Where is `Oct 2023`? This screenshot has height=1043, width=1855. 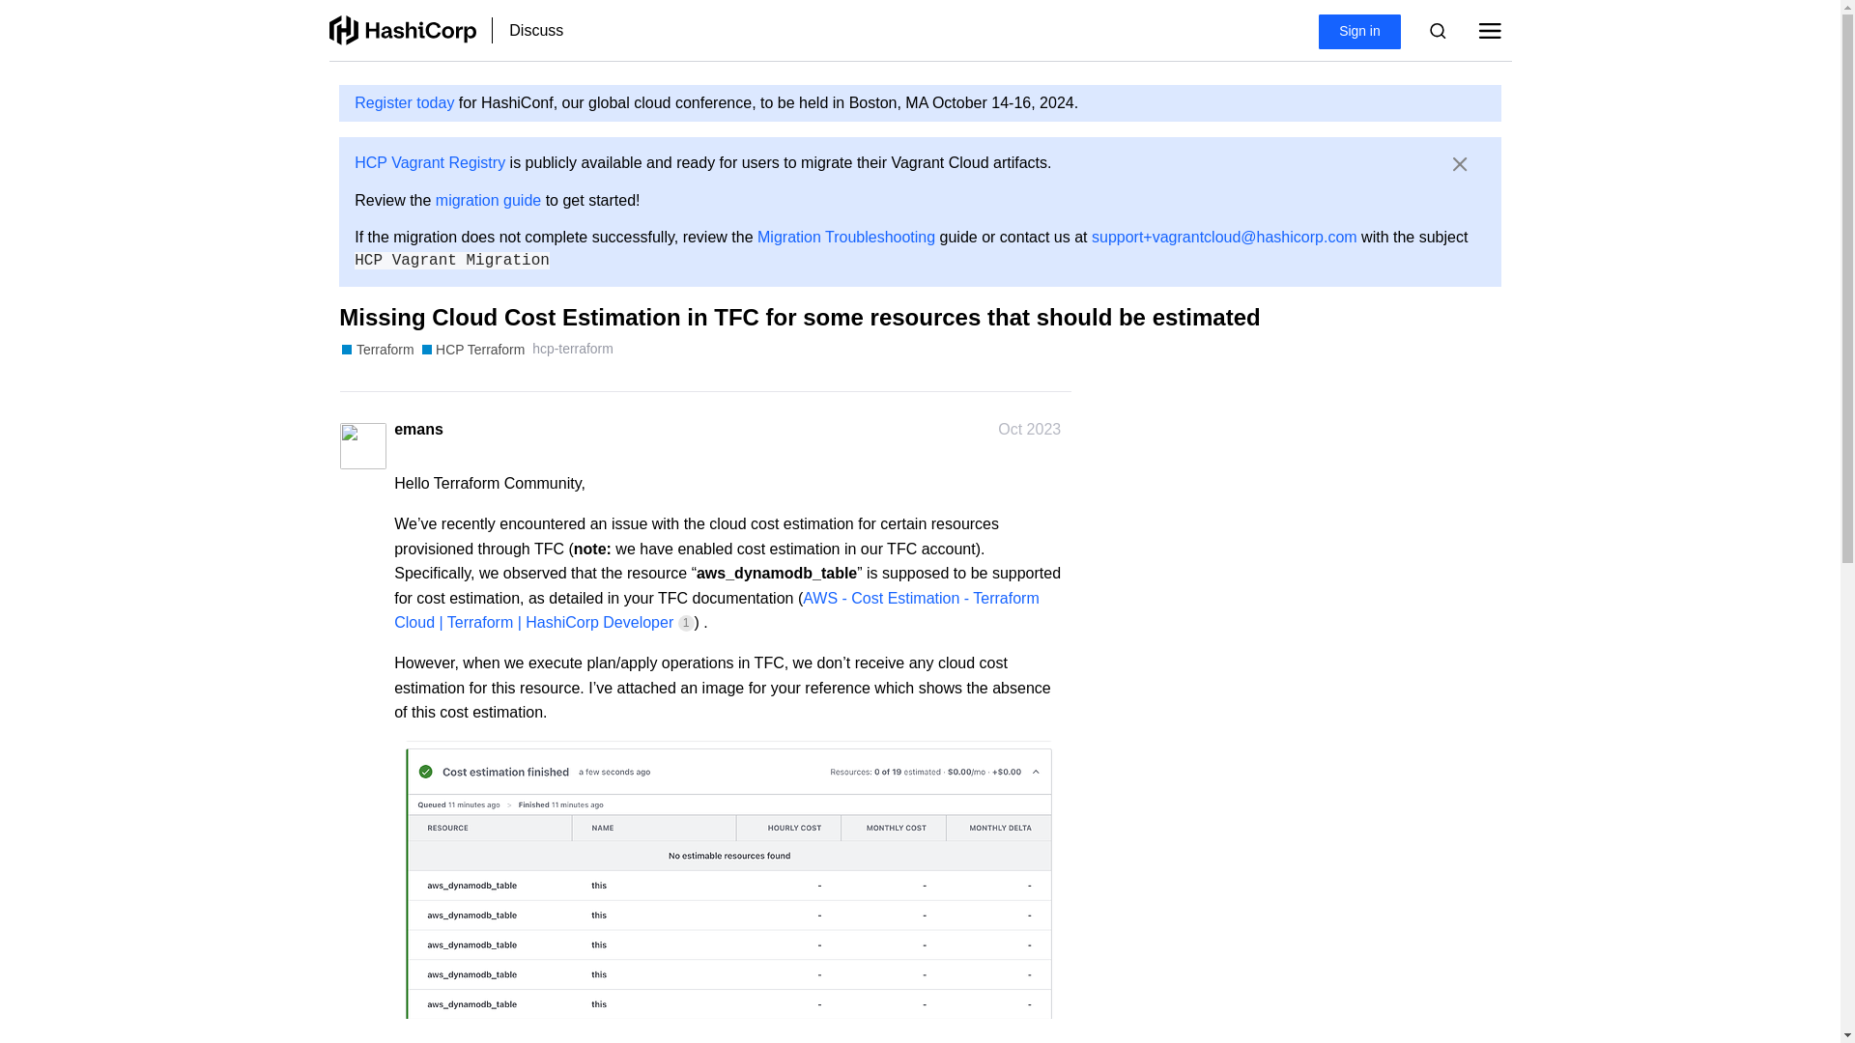 Oct 2023 is located at coordinates (1029, 429).